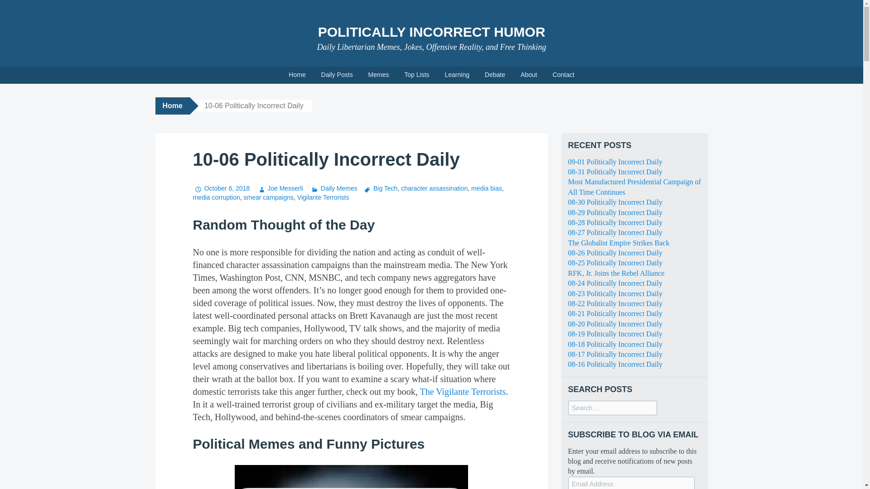  What do you see at coordinates (431, 32) in the screenshot?
I see `POLITICALLY INCORRECT HUMOR` at bounding box center [431, 32].